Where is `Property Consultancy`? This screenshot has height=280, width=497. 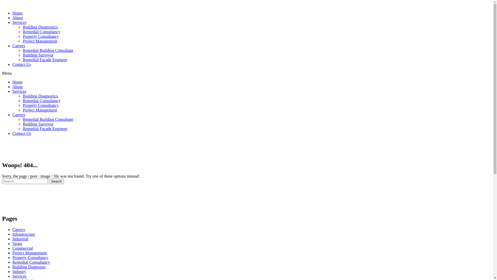 Property Consultancy is located at coordinates (41, 105).